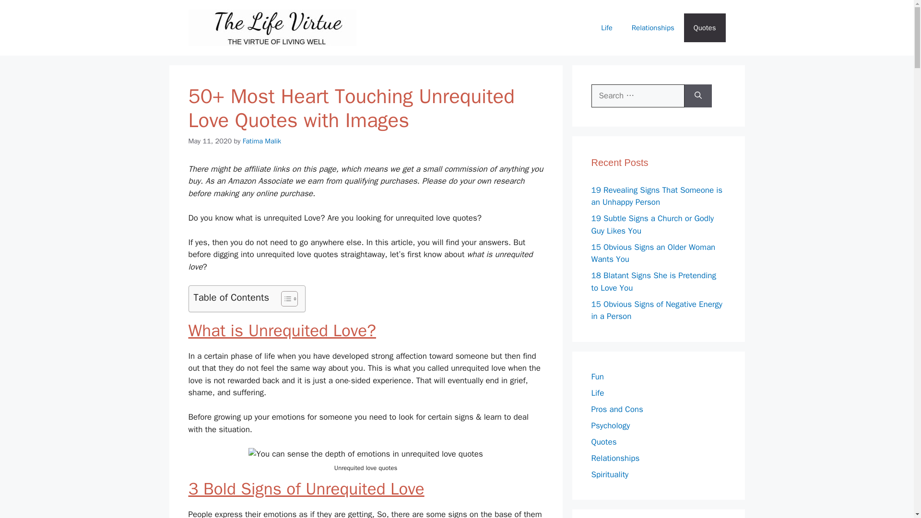 The height and width of the screenshot is (518, 921). I want to click on Life, so click(606, 28).